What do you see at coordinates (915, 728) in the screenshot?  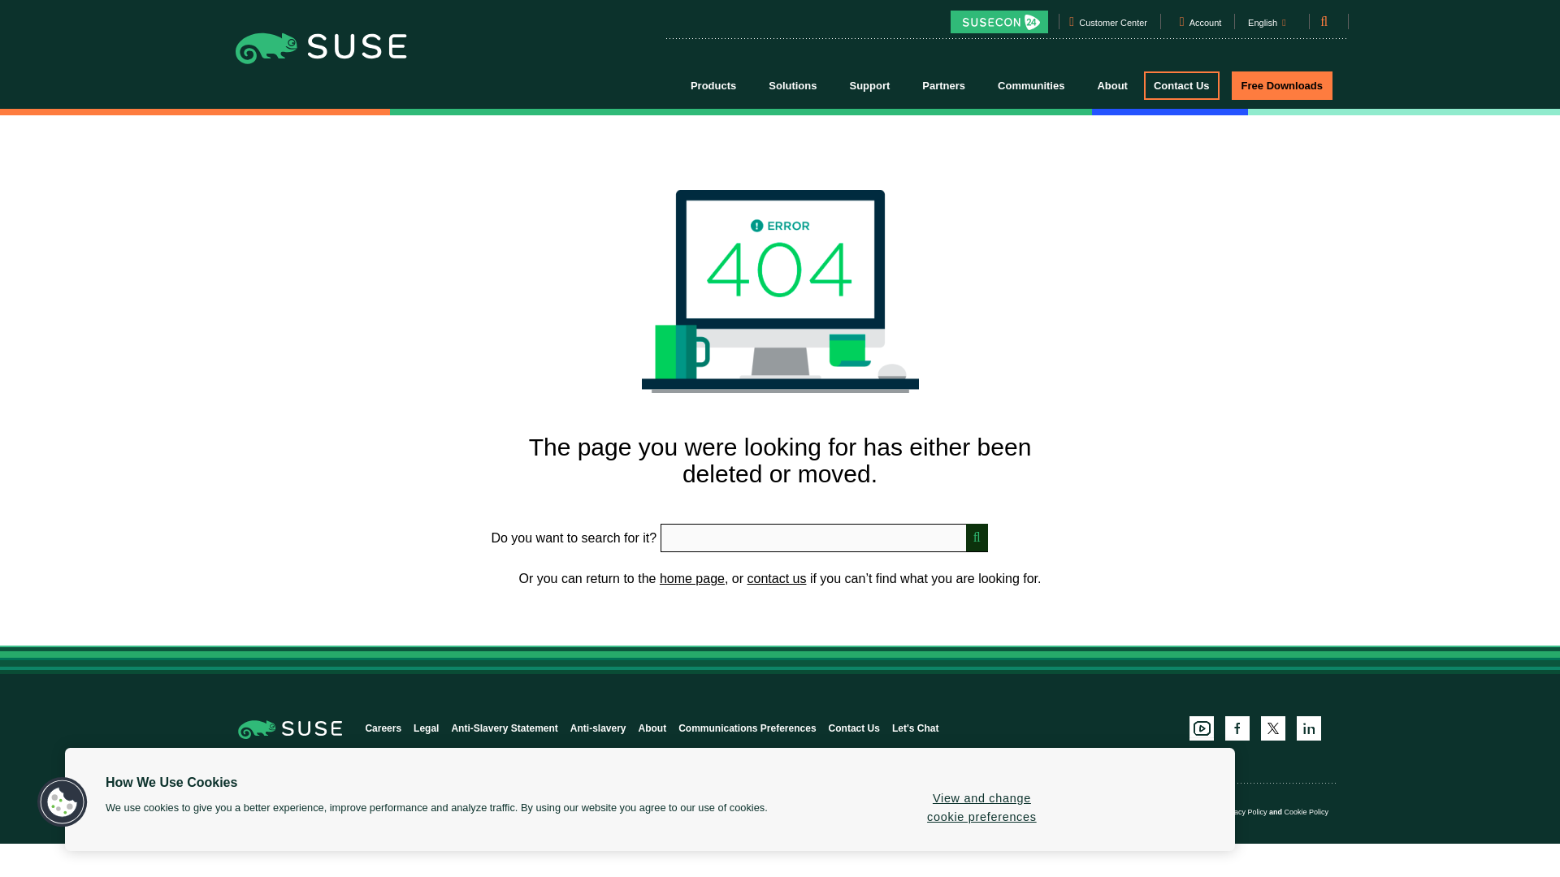 I see `Let's Chat` at bounding box center [915, 728].